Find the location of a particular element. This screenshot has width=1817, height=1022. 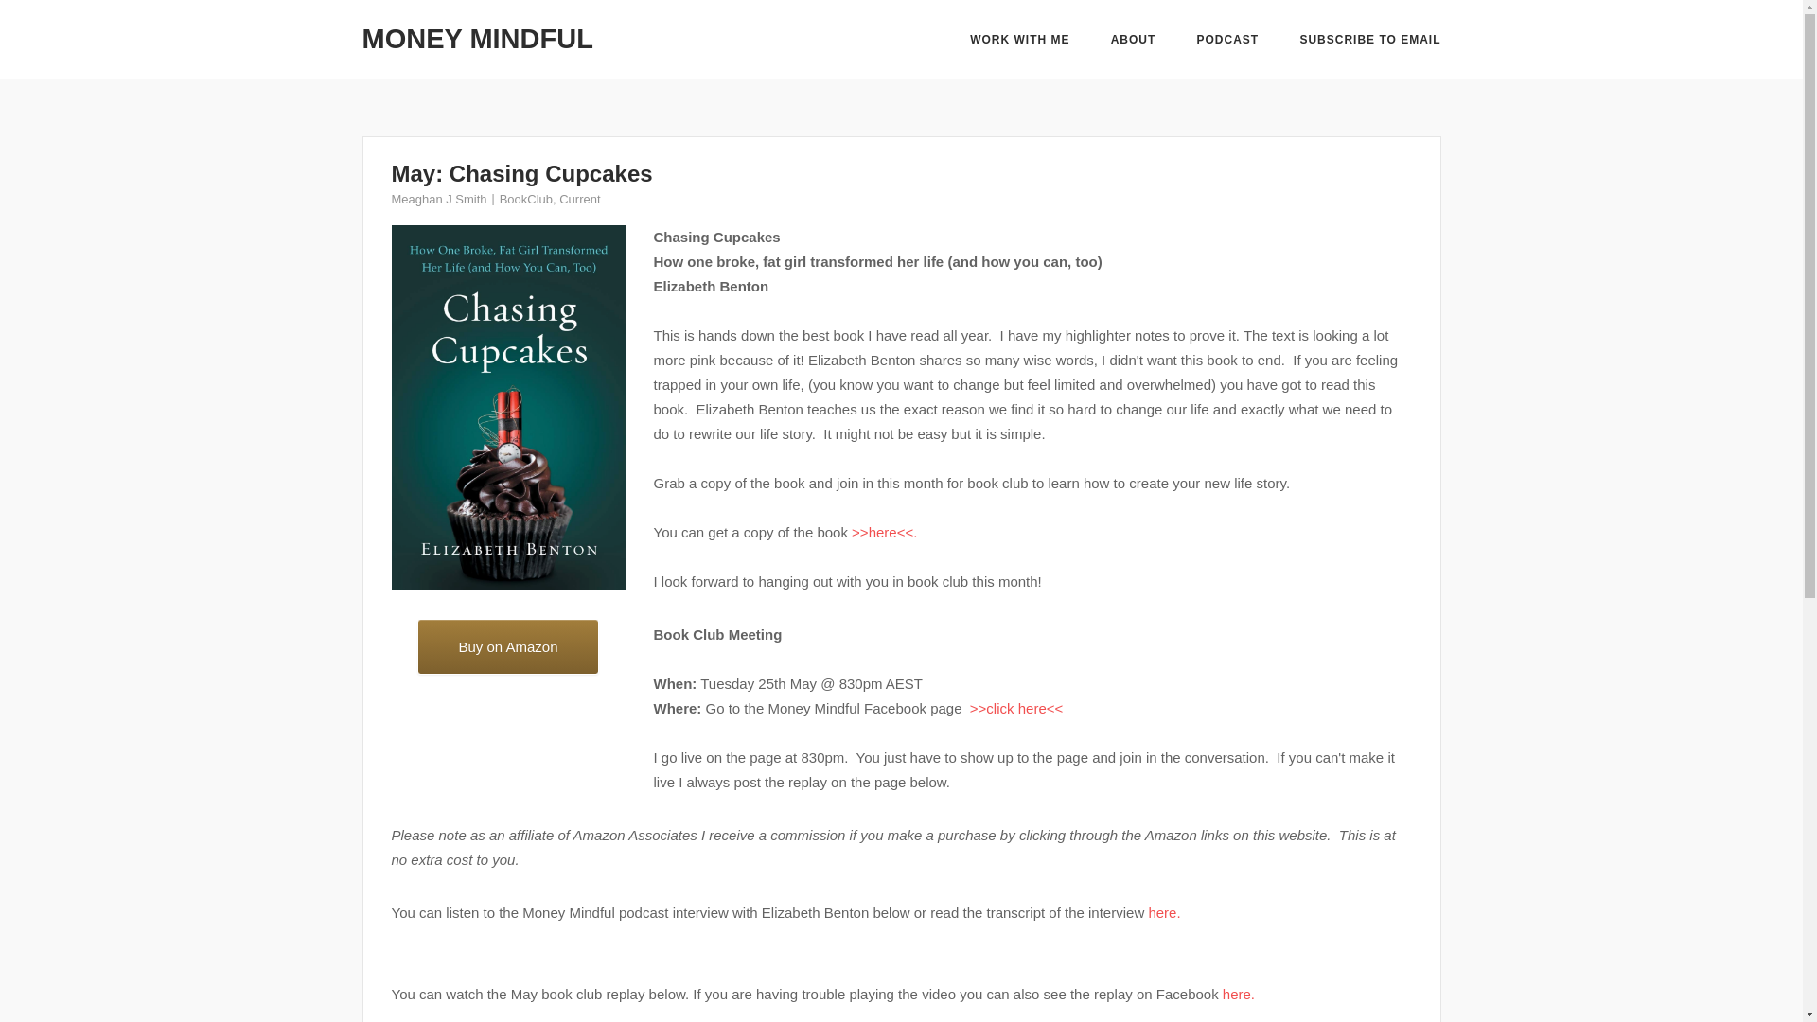

MONEY MINDFUL is located at coordinates (477, 38).